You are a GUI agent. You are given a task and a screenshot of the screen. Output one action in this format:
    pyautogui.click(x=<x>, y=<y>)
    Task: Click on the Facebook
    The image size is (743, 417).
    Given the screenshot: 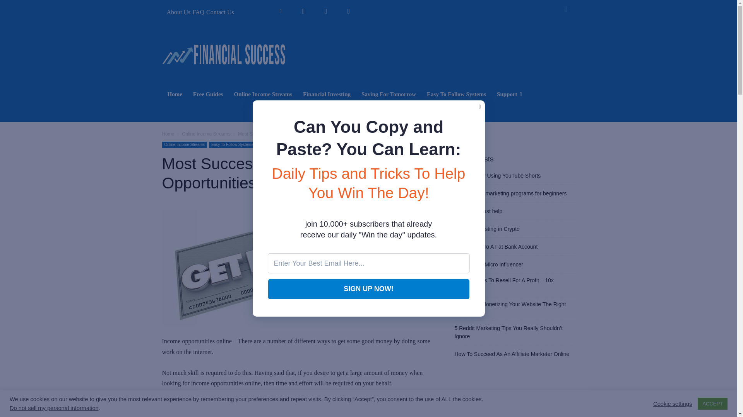 What is the action you would take?
    pyautogui.click(x=303, y=12)
    